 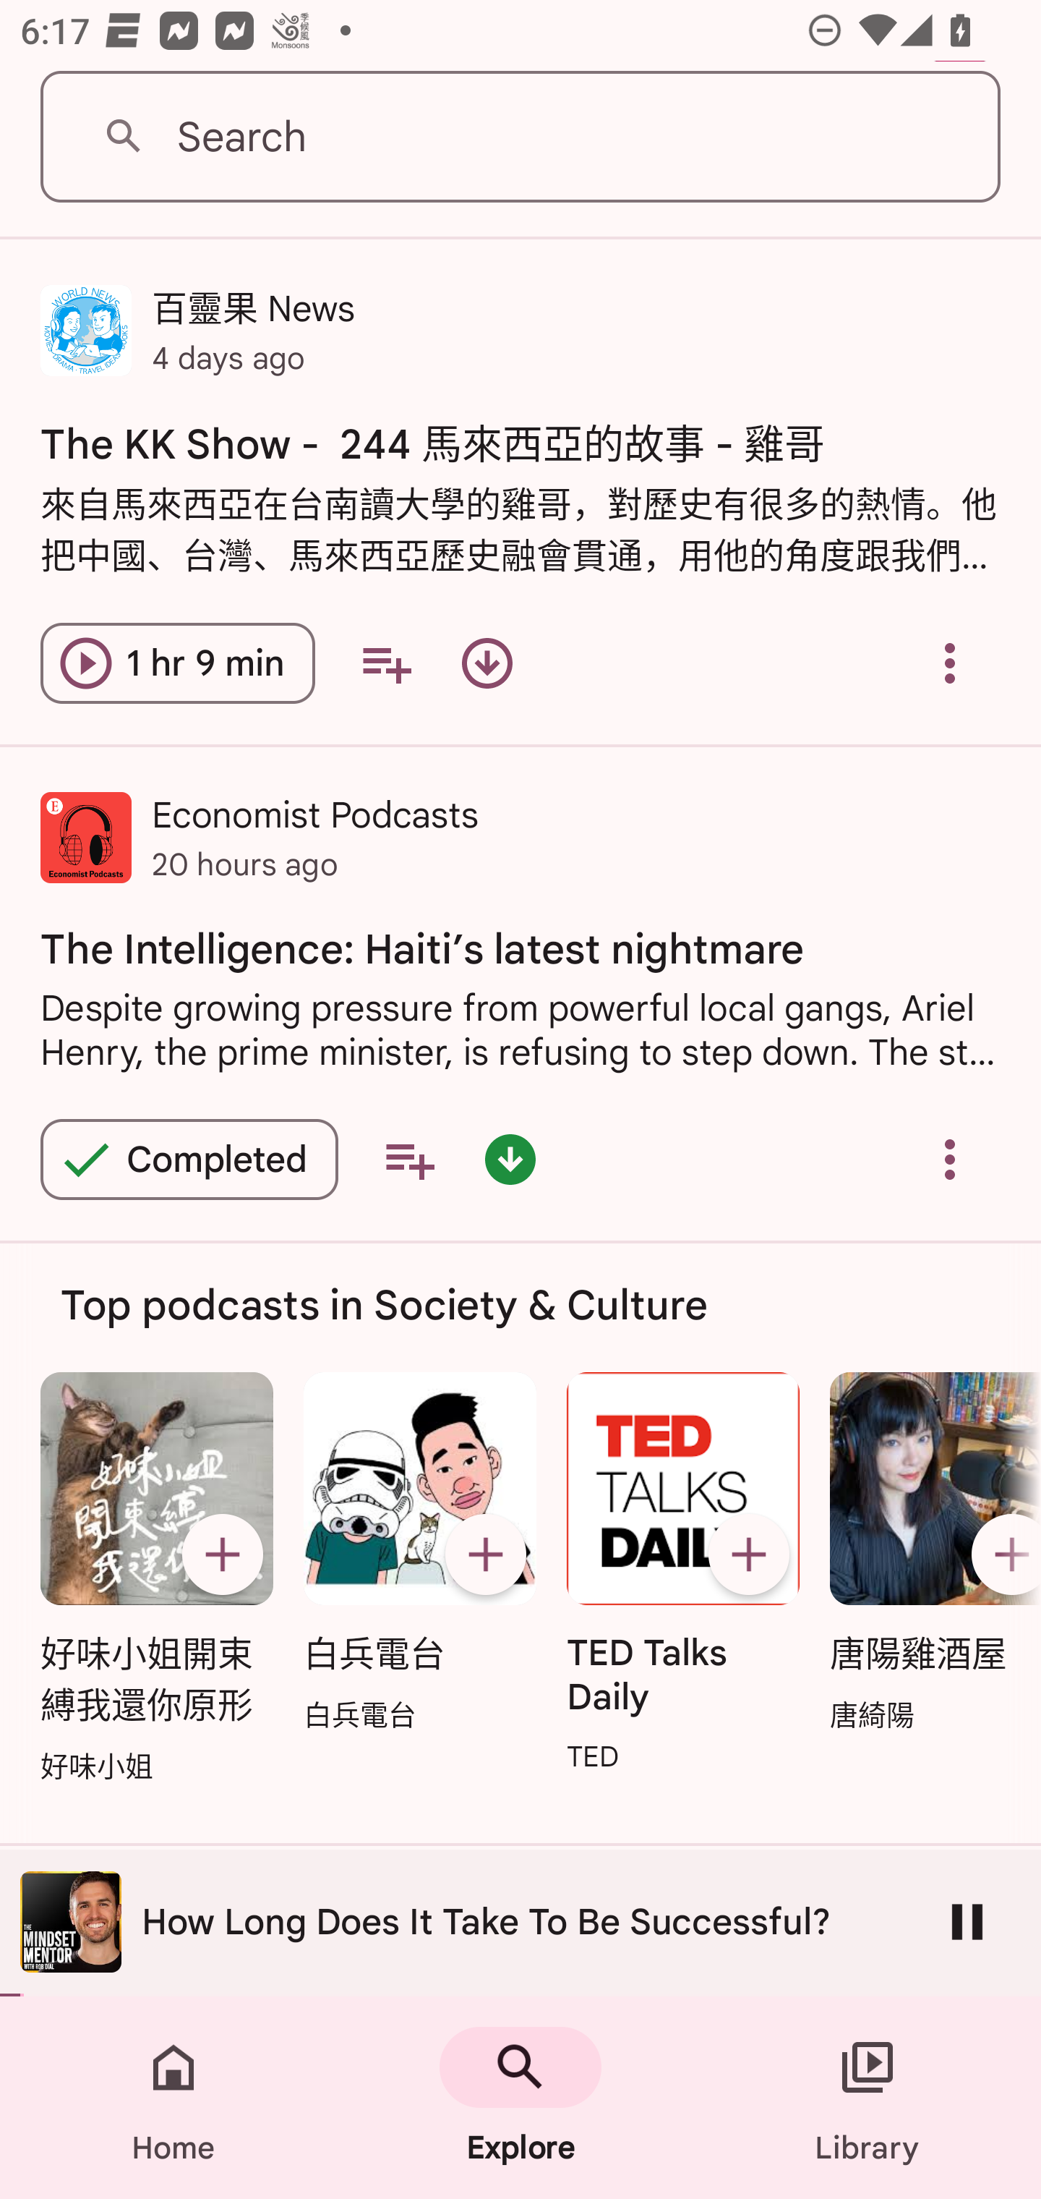 What do you see at coordinates (950, 1160) in the screenshot?
I see `Overflow menu` at bounding box center [950, 1160].